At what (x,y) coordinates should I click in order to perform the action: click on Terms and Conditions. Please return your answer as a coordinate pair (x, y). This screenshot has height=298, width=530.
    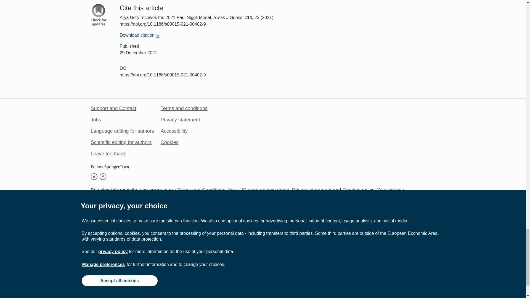
    Looking at the image, I should click on (201, 190).